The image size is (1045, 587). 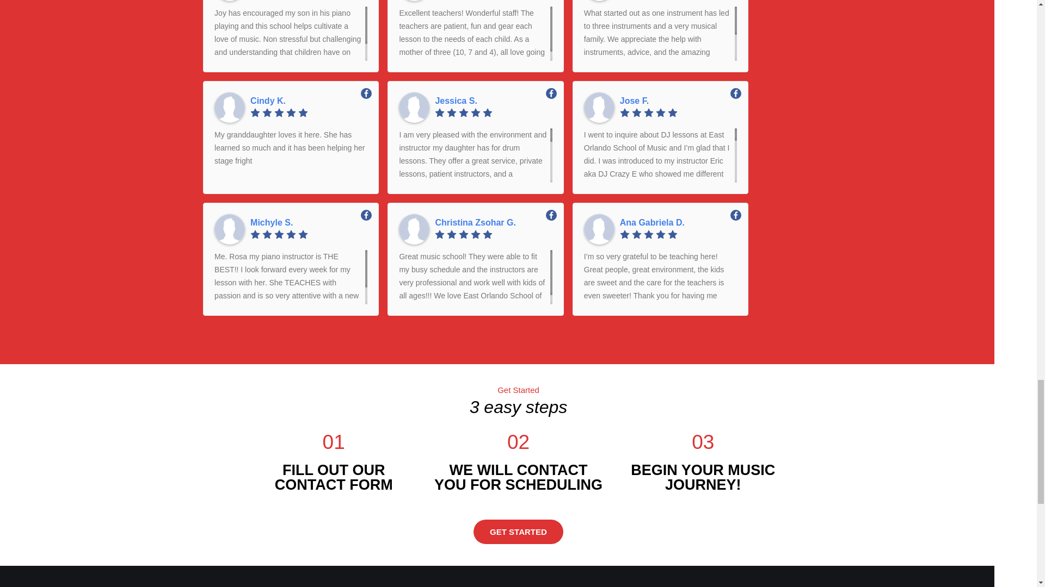 I want to click on Cindy Kirkwood, so click(x=229, y=107).